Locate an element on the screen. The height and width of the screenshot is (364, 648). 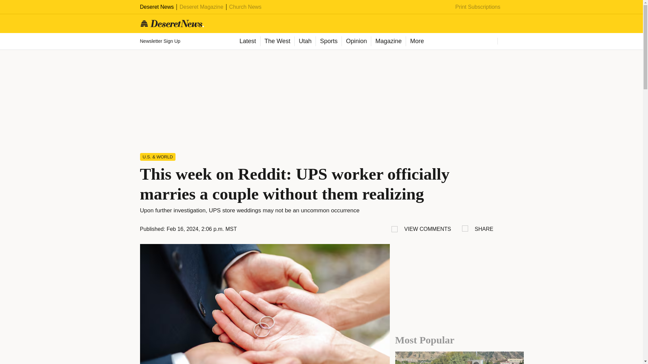
The West is located at coordinates (277, 41).